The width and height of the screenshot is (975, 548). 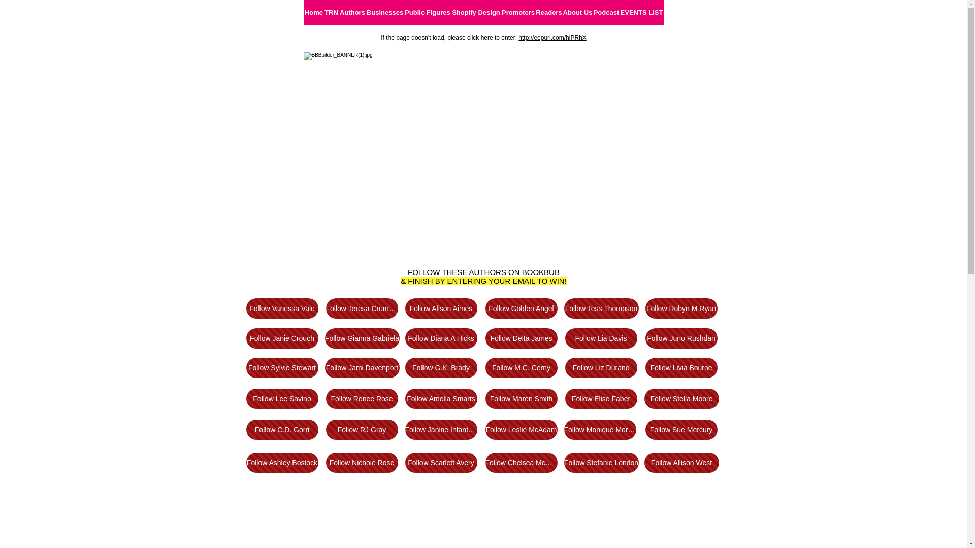 What do you see at coordinates (681, 463) in the screenshot?
I see `Follow Allison West` at bounding box center [681, 463].